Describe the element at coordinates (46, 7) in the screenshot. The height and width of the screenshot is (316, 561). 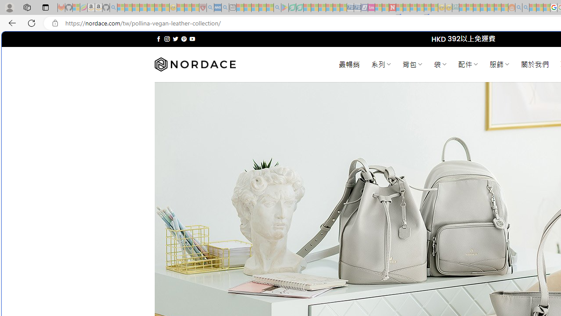
I see `Tab actions menu` at that location.